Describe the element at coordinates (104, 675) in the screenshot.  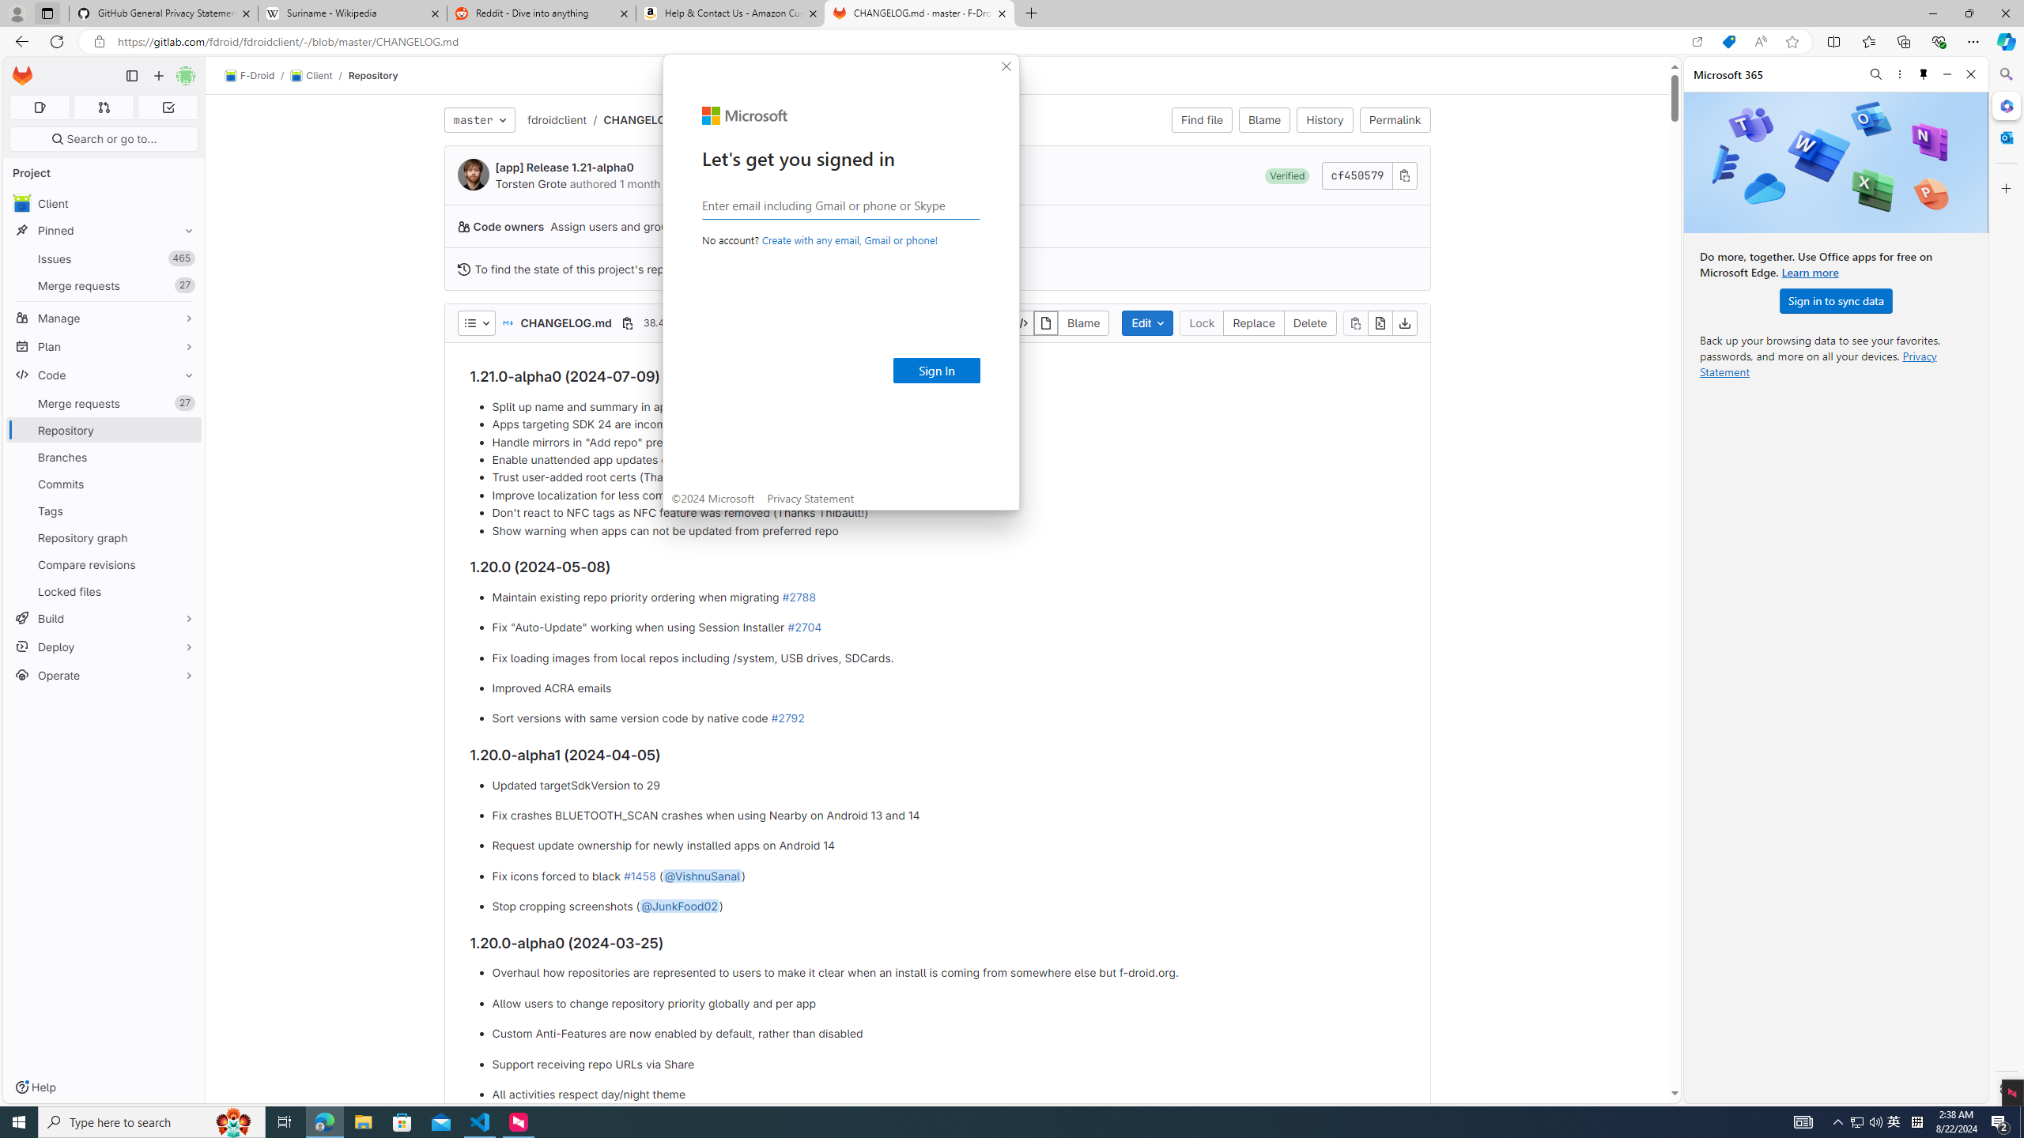
I see `Operate` at that location.